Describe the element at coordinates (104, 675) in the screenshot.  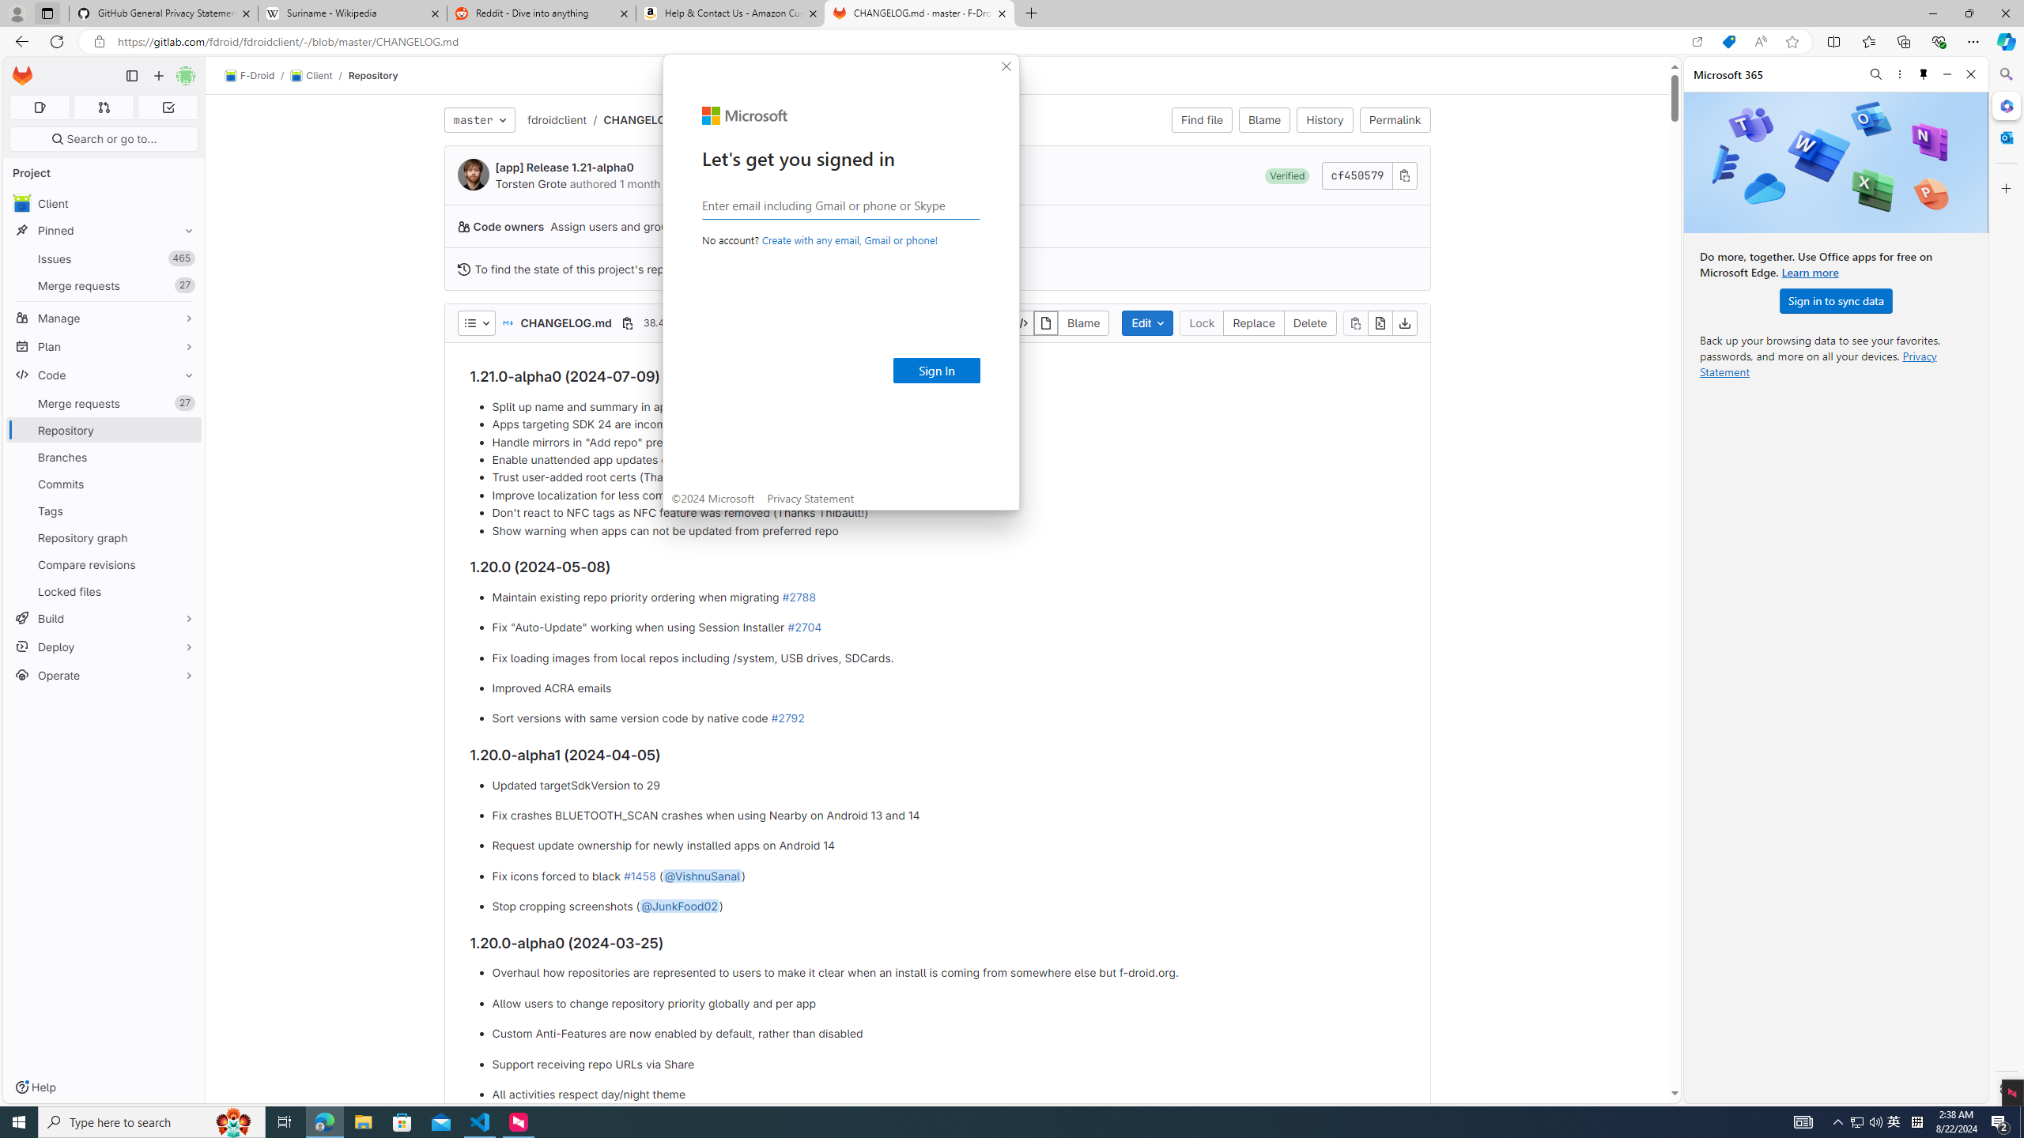
I see `Operate` at that location.